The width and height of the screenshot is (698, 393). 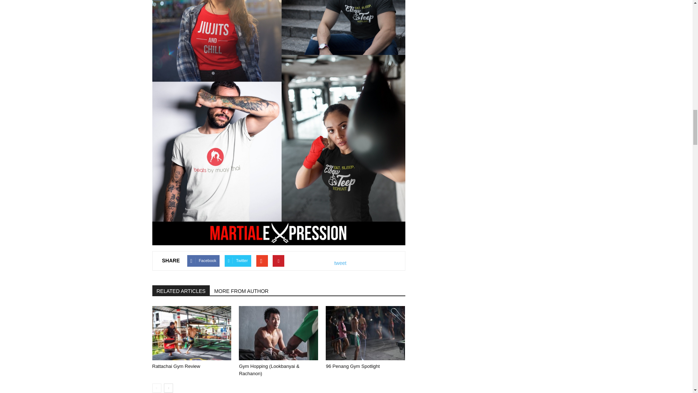 What do you see at coordinates (191, 333) in the screenshot?
I see `Rattachai Gym Review` at bounding box center [191, 333].